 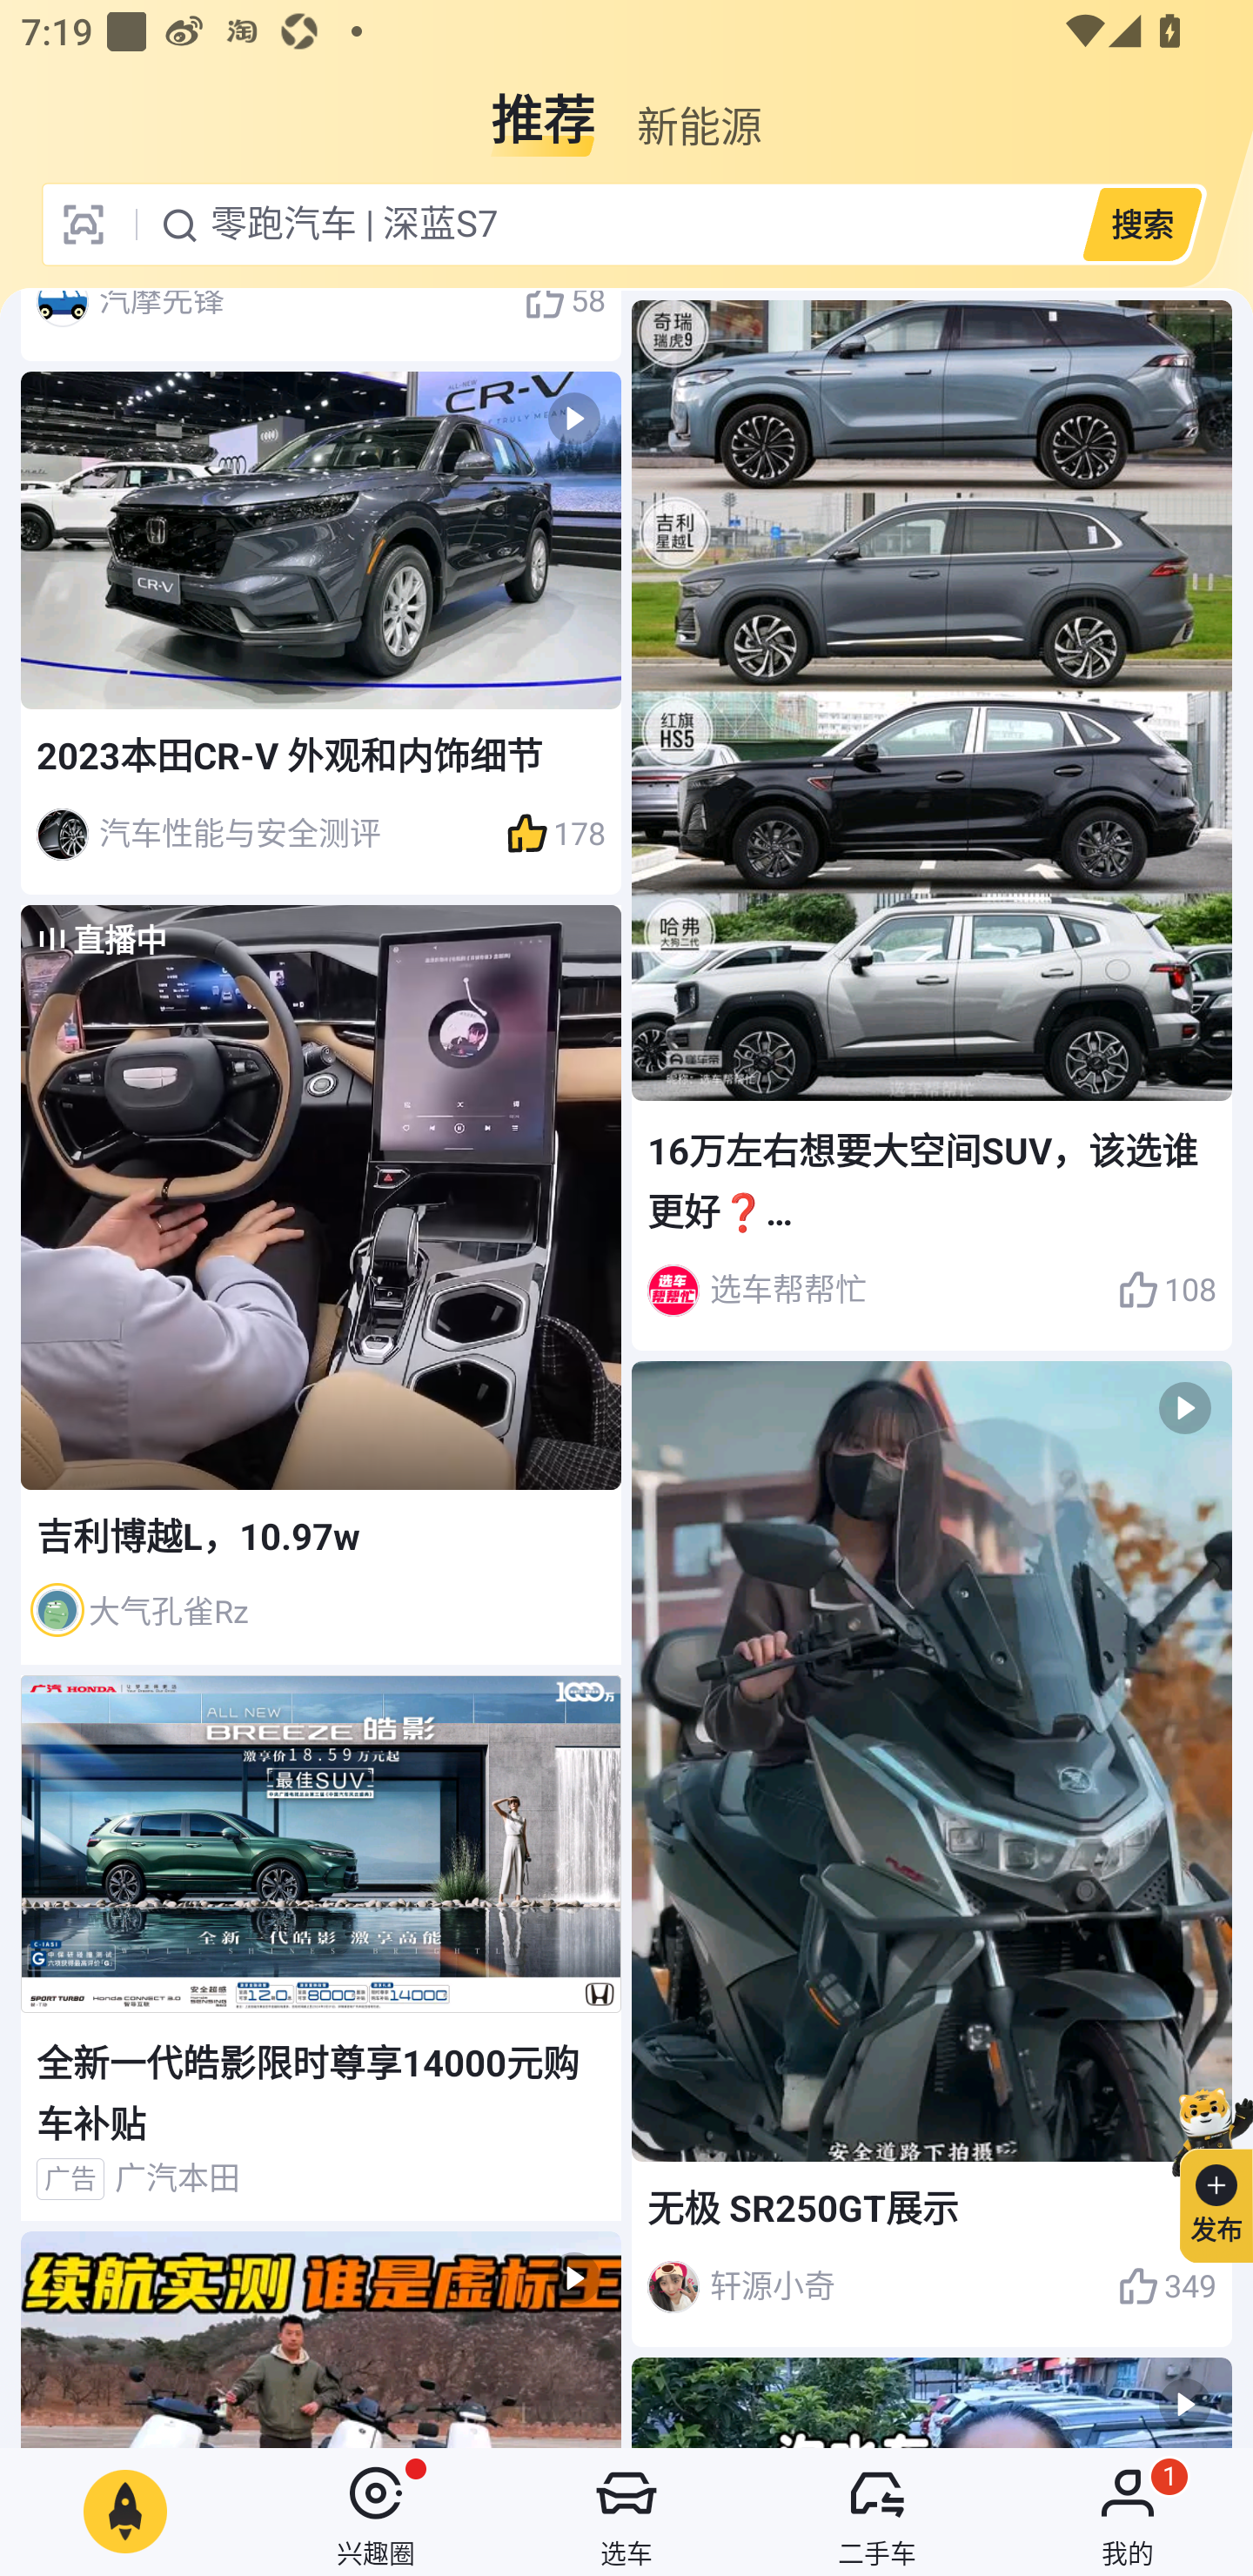 What do you see at coordinates (1167, 2287) in the screenshot?
I see `349` at bounding box center [1167, 2287].